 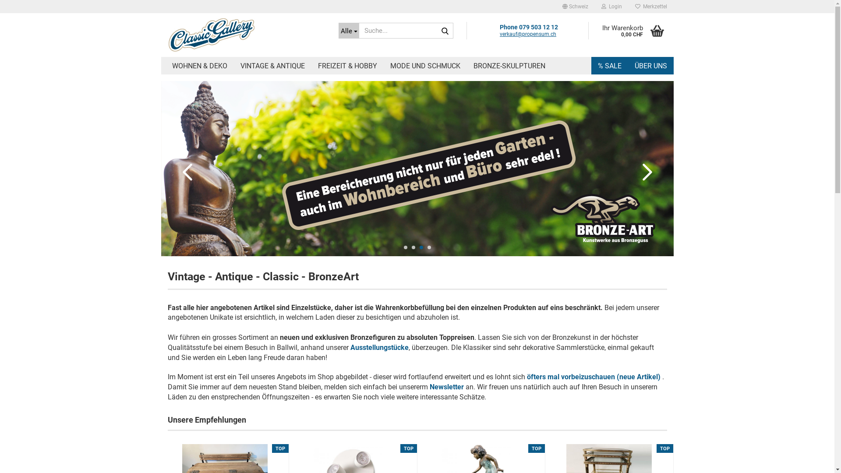 I want to click on Speichern, so click(x=527, y=73).